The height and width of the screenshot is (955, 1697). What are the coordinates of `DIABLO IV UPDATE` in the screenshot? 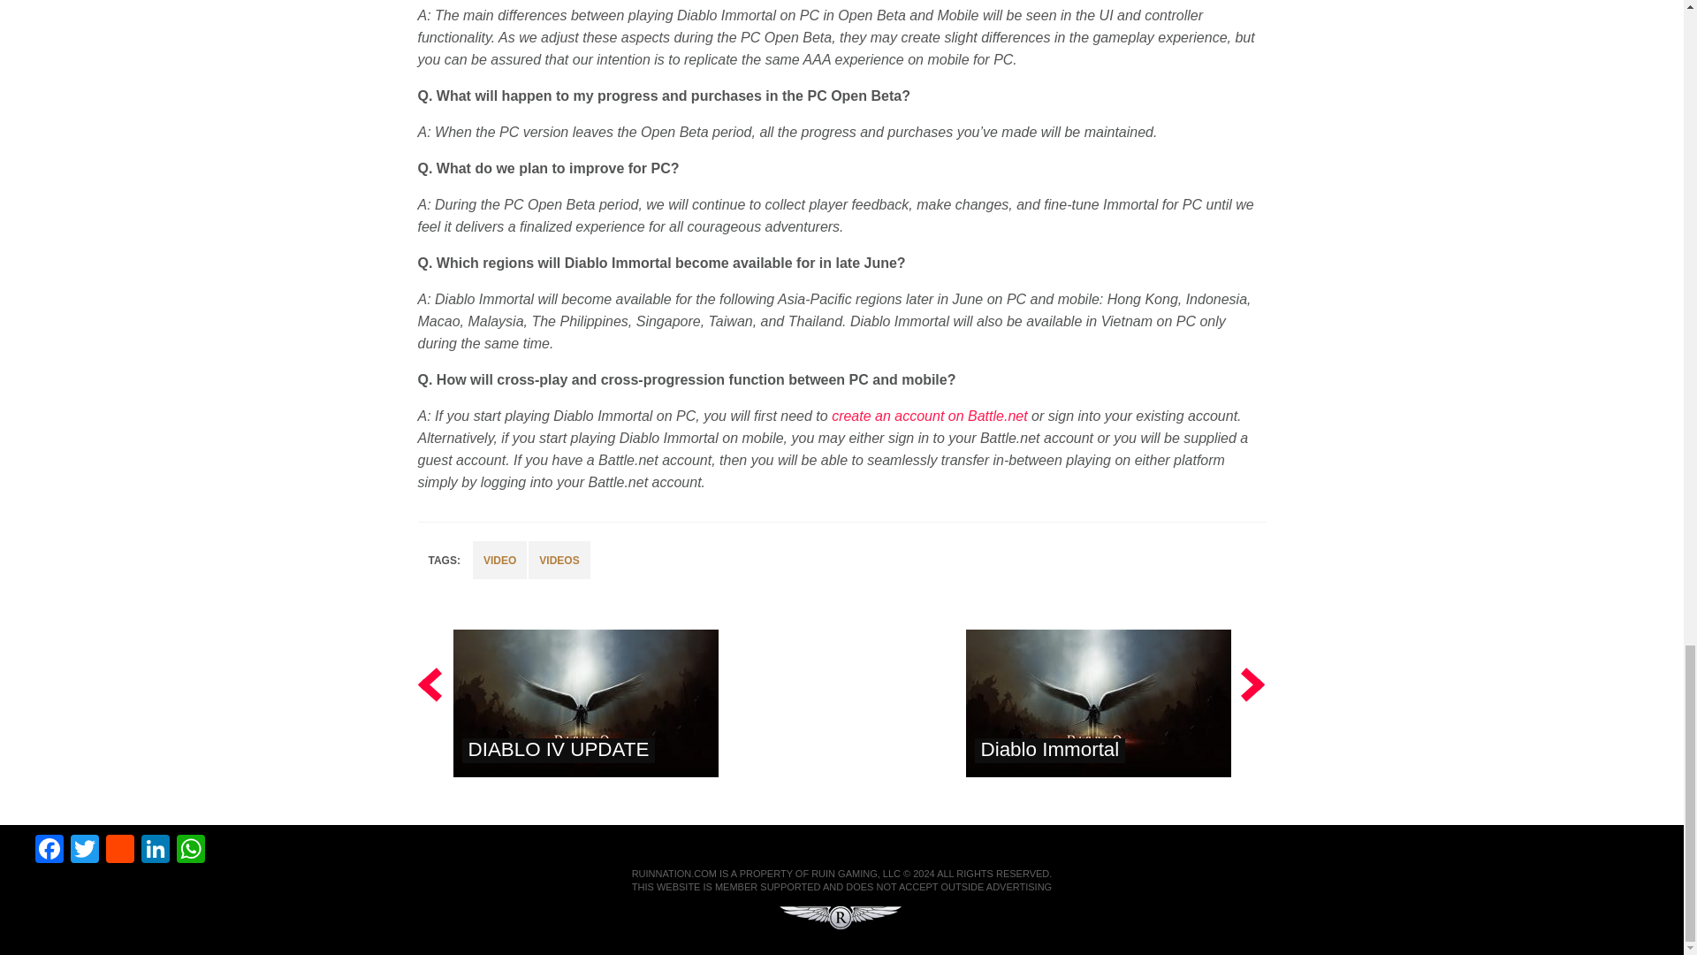 It's located at (559, 748).